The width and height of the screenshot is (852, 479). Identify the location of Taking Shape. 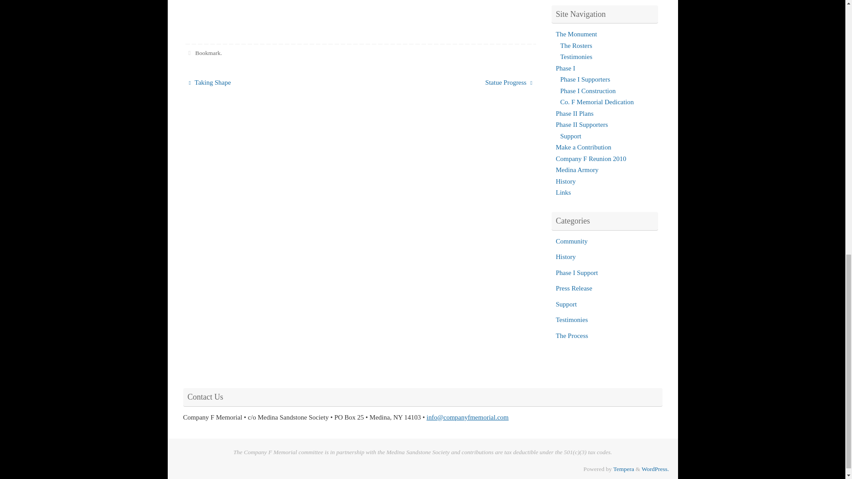
(268, 82).